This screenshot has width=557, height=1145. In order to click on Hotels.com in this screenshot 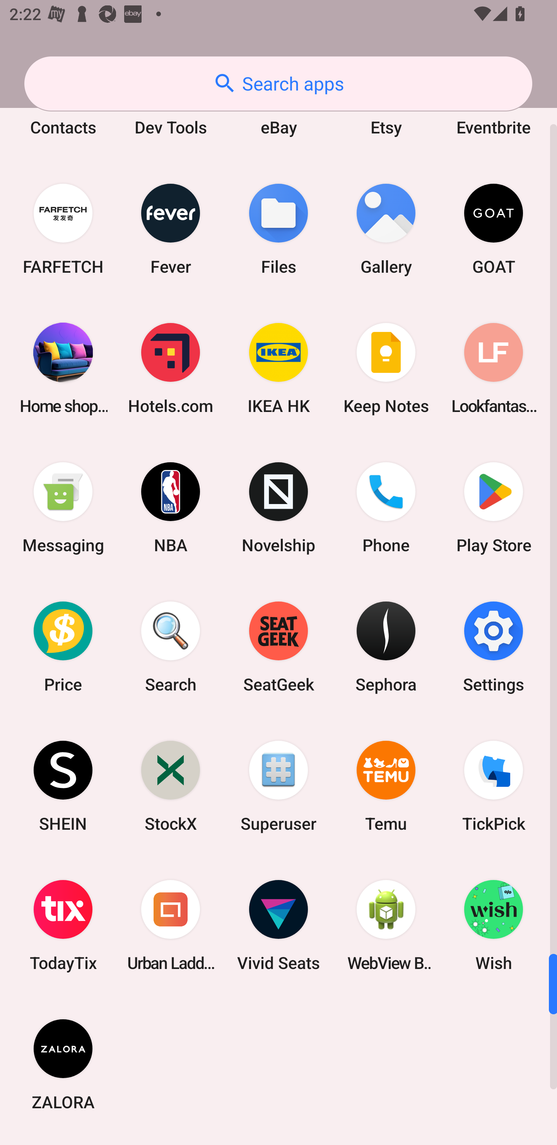, I will do `click(171, 368)`.